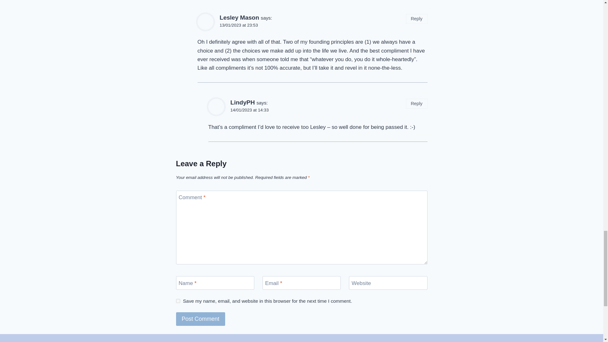 This screenshot has height=342, width=608. I want to click on yes, so click(178, 301).